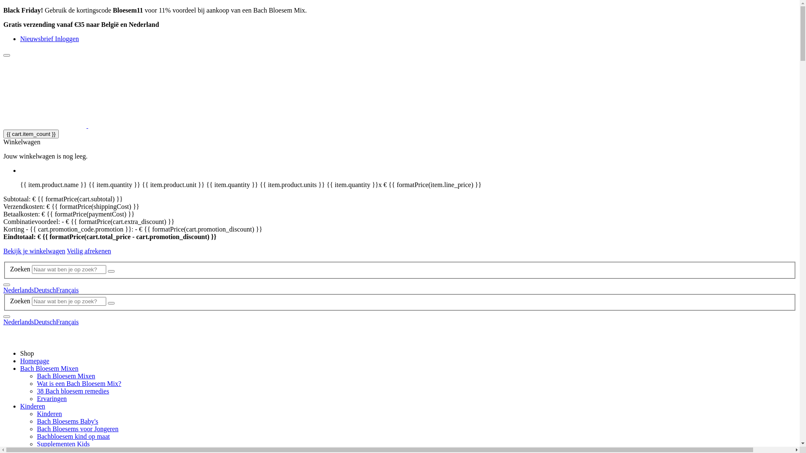 The image size is (806, 453). Describe the element at coordinates (78, 429) in the screenshot. I see `Bach Bloesems voor Jongeren` at that location.